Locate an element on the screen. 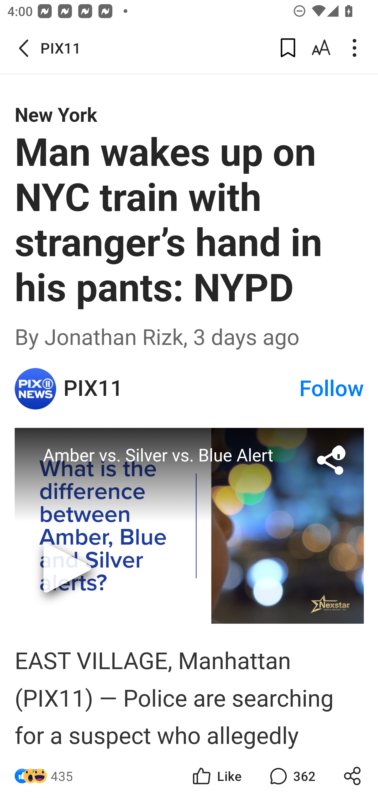 Image resolution: width=378 pixels, height=798 pixels. 435 is located at coordinates (62, 776).